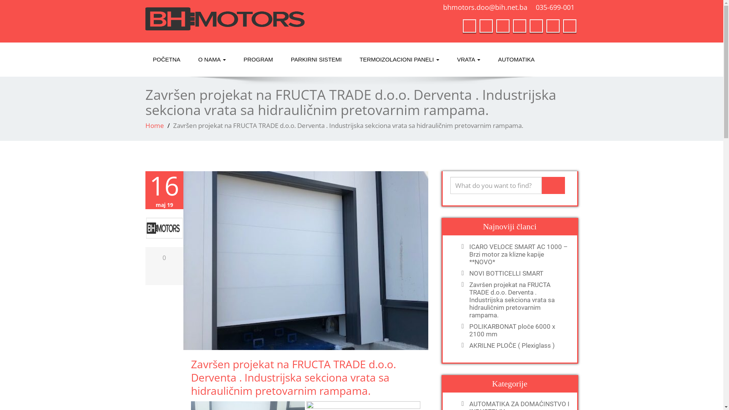 This screenshot has width=729, height=410. What do you see at coordinates (212, 60) in the screenshot?
I see `O NAMA` at bounding box center [212, 60].